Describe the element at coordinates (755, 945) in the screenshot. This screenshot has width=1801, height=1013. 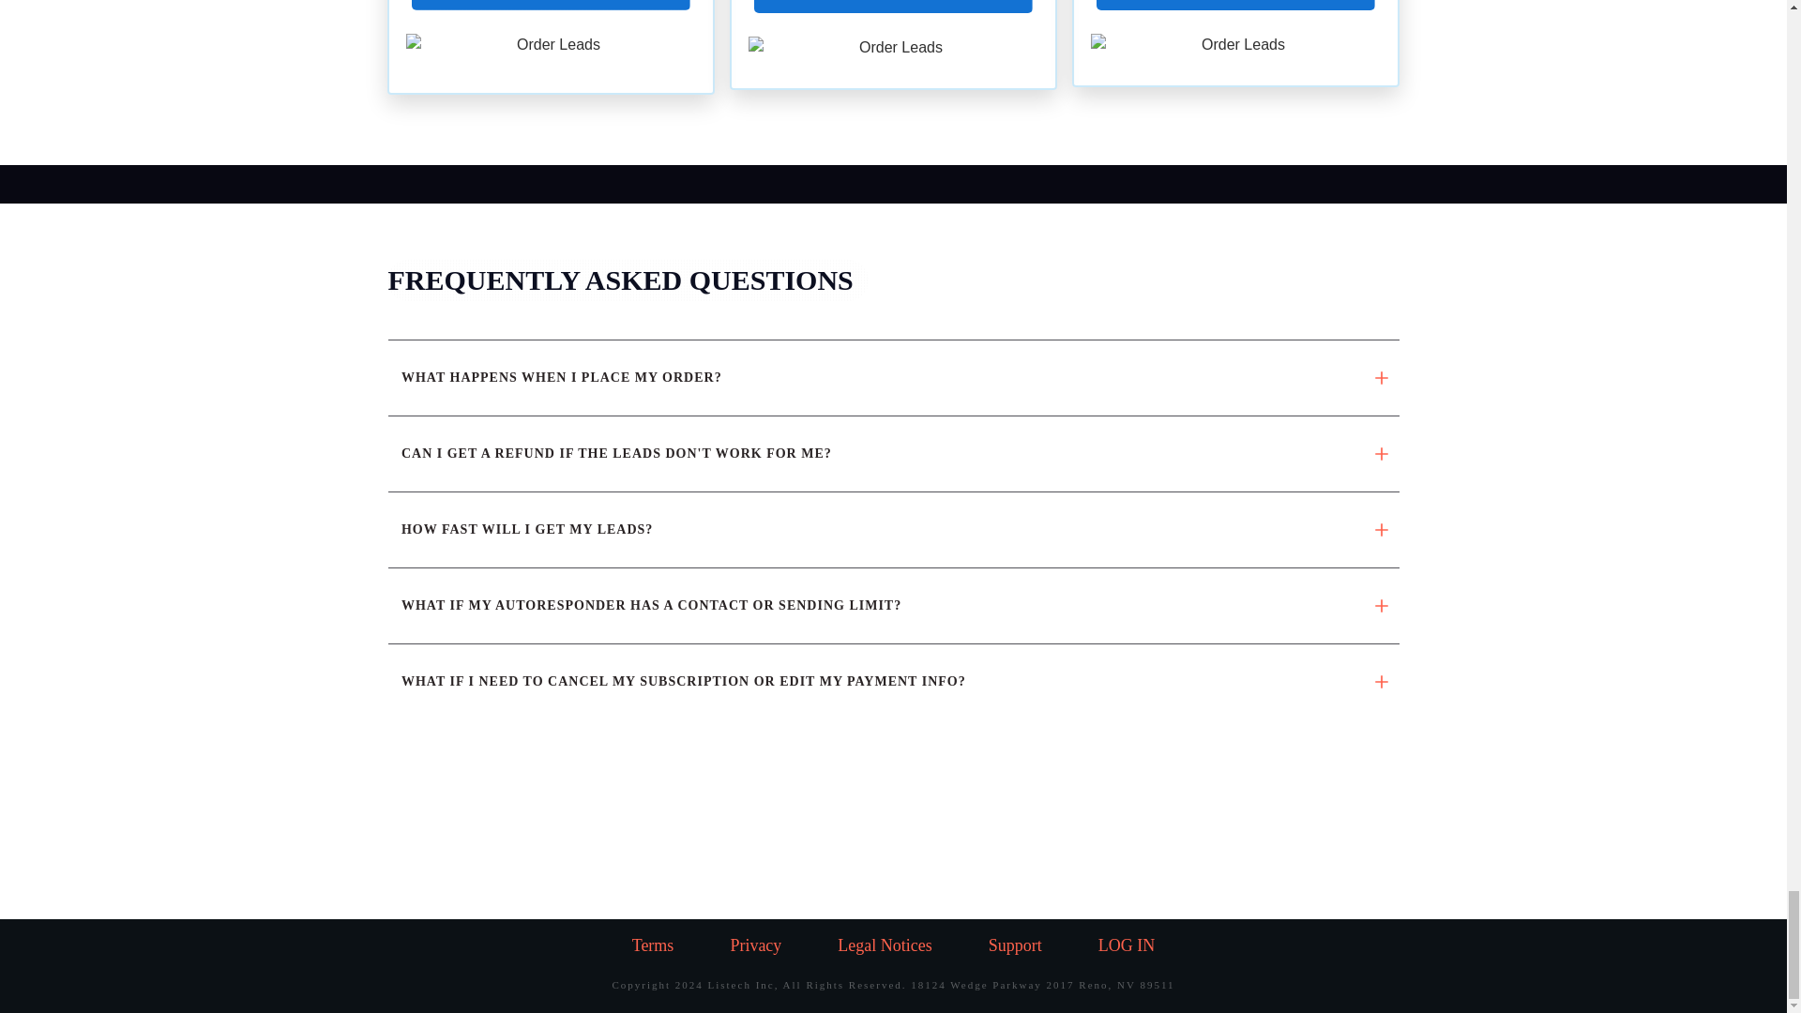
I see `Privacy` at that location.